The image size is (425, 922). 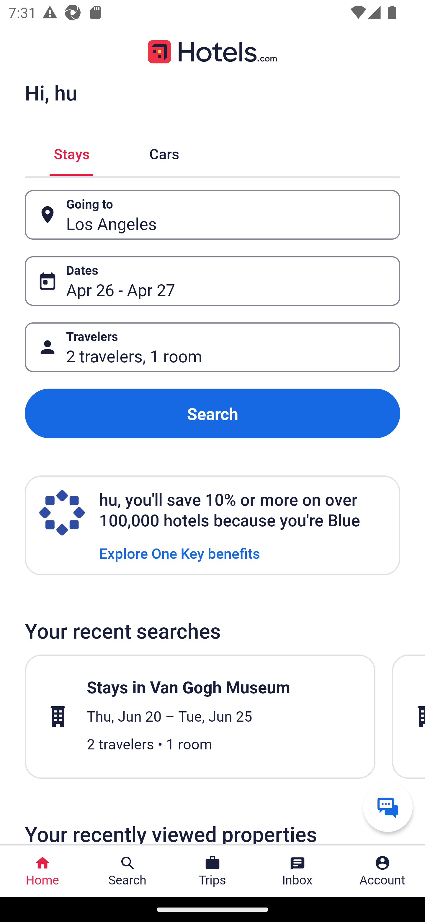 What do you see at coordinates (51, 92) in the screenshot?
I see `Hi, hu` at bounding box center [51, 92].